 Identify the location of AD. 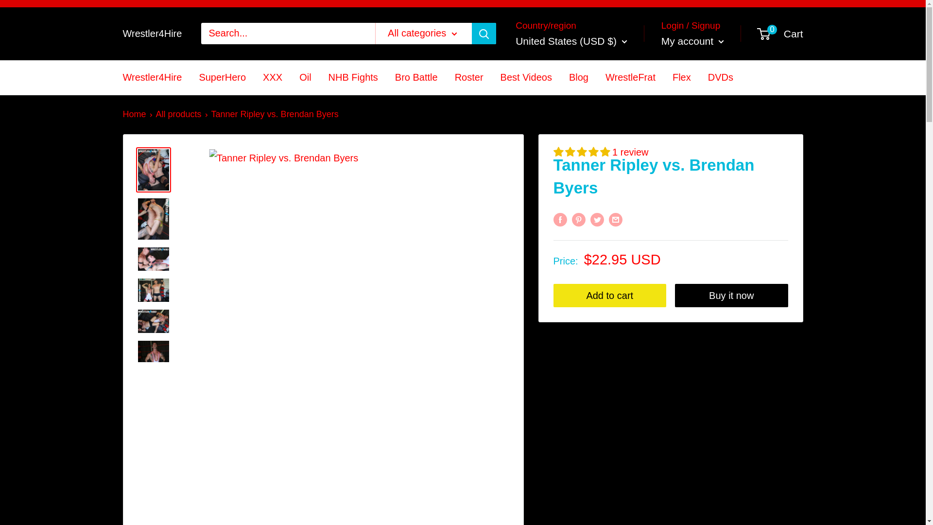
(525, 149).